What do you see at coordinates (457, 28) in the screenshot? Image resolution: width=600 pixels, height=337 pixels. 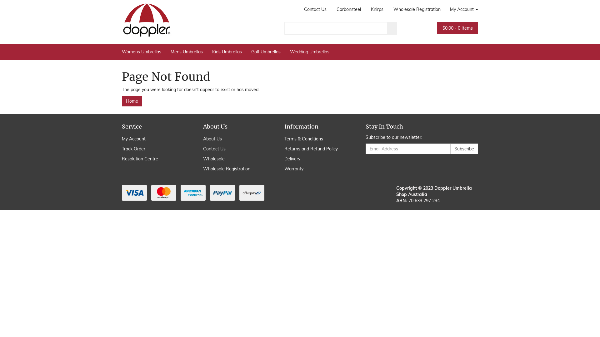 I see `$0.00 - 0 Items` at bounding box center [457, 28].